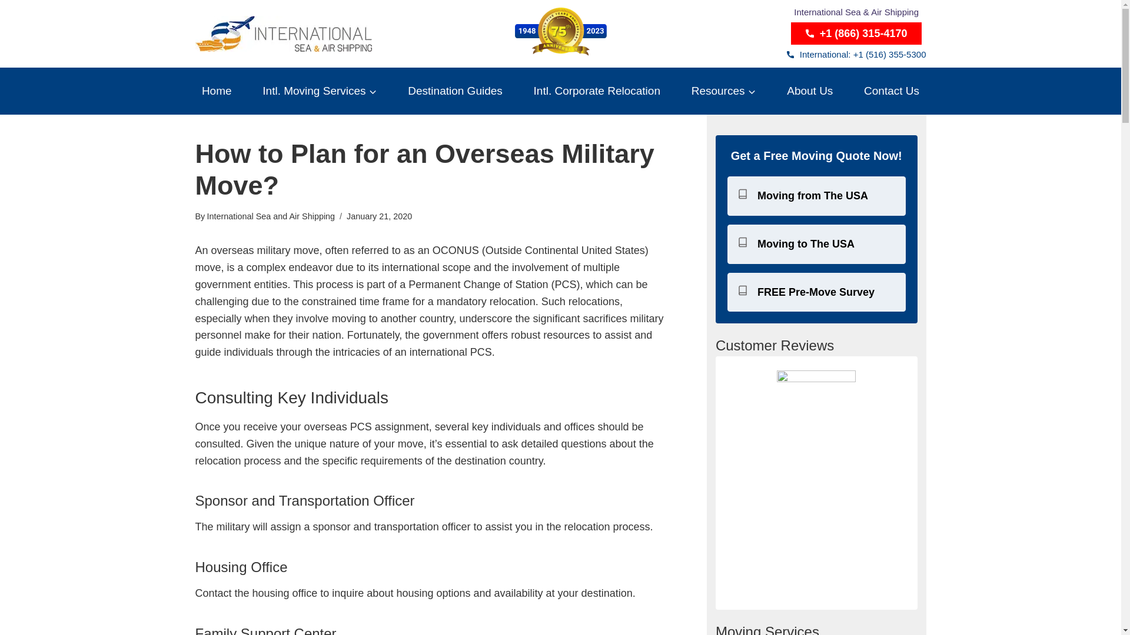 This screenshot has height=635, width=1130. Describe the element at coordinates (596, 91) in the screenshot. I see `Intl. Corporate Relocation` at that location.